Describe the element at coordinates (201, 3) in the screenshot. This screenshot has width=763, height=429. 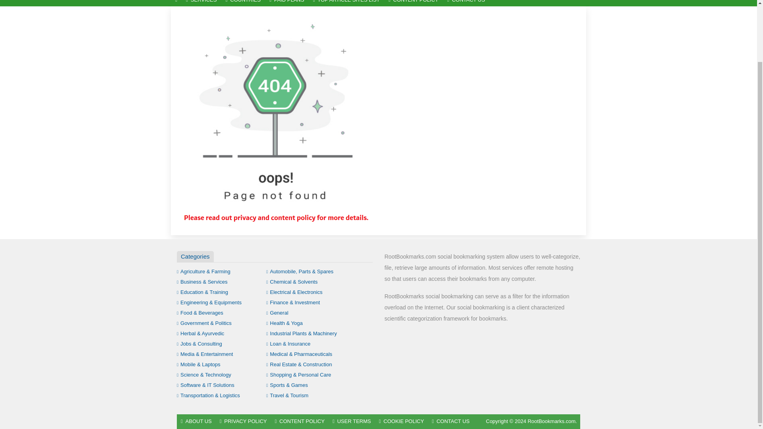
I see `SERVICES` at that location.